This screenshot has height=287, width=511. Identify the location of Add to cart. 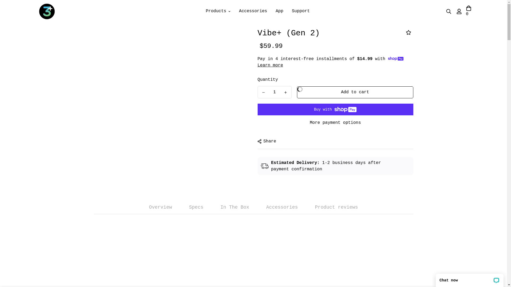
(355, 92).